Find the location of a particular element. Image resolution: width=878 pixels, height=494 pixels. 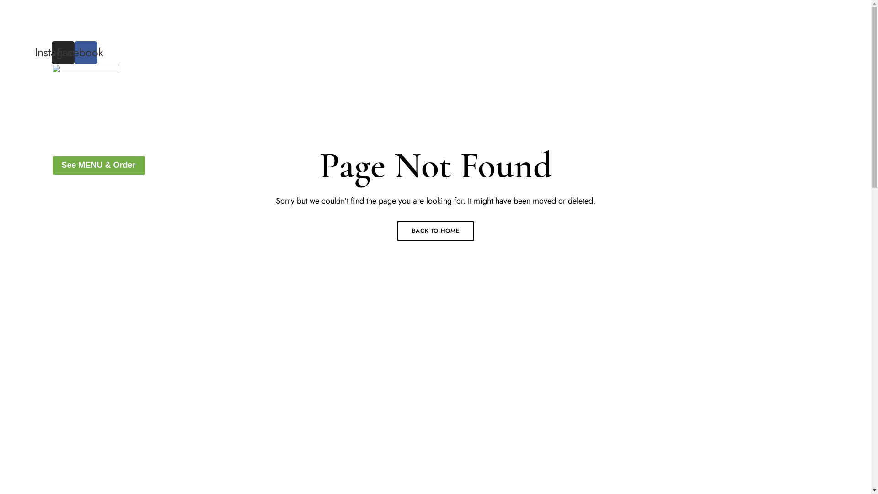

Facebook is located at coordinates (86, 53).